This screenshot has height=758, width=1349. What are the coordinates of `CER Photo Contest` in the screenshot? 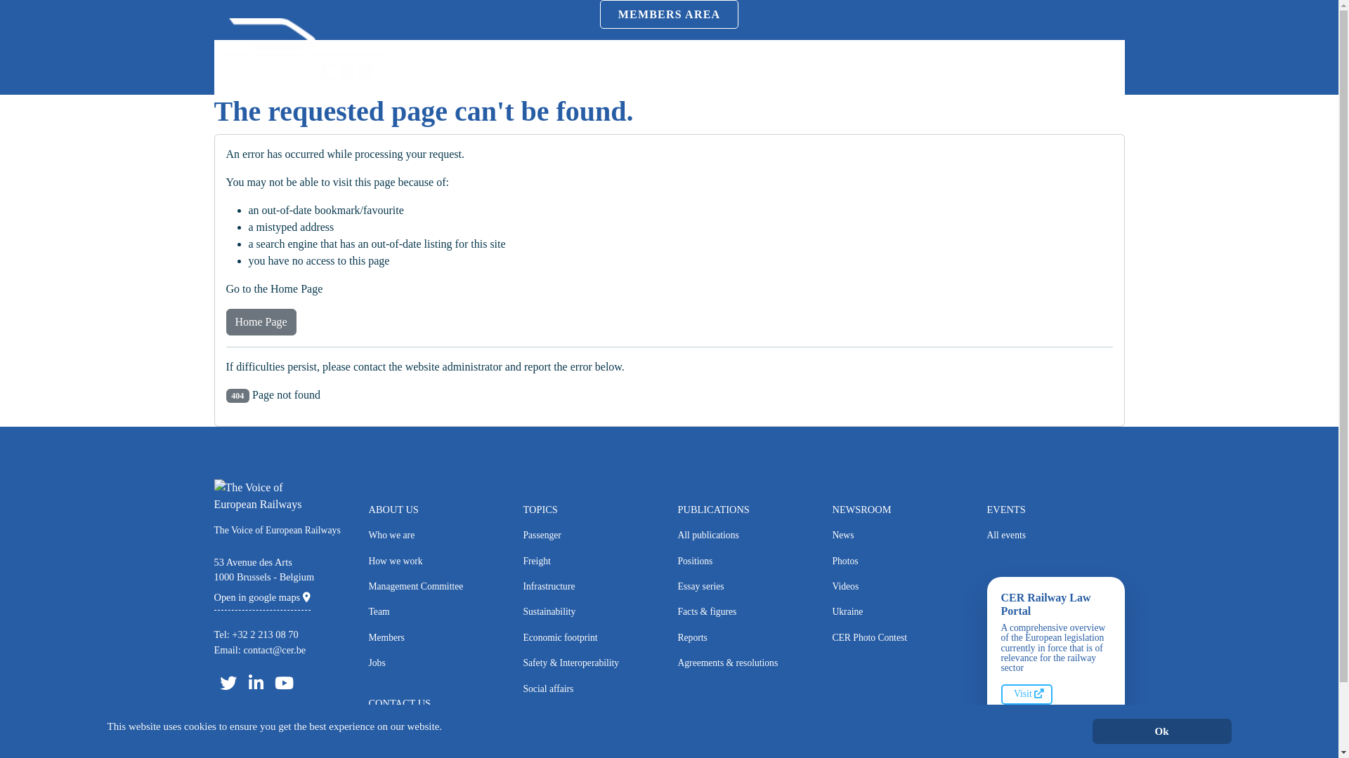 It's located at (901, 638).